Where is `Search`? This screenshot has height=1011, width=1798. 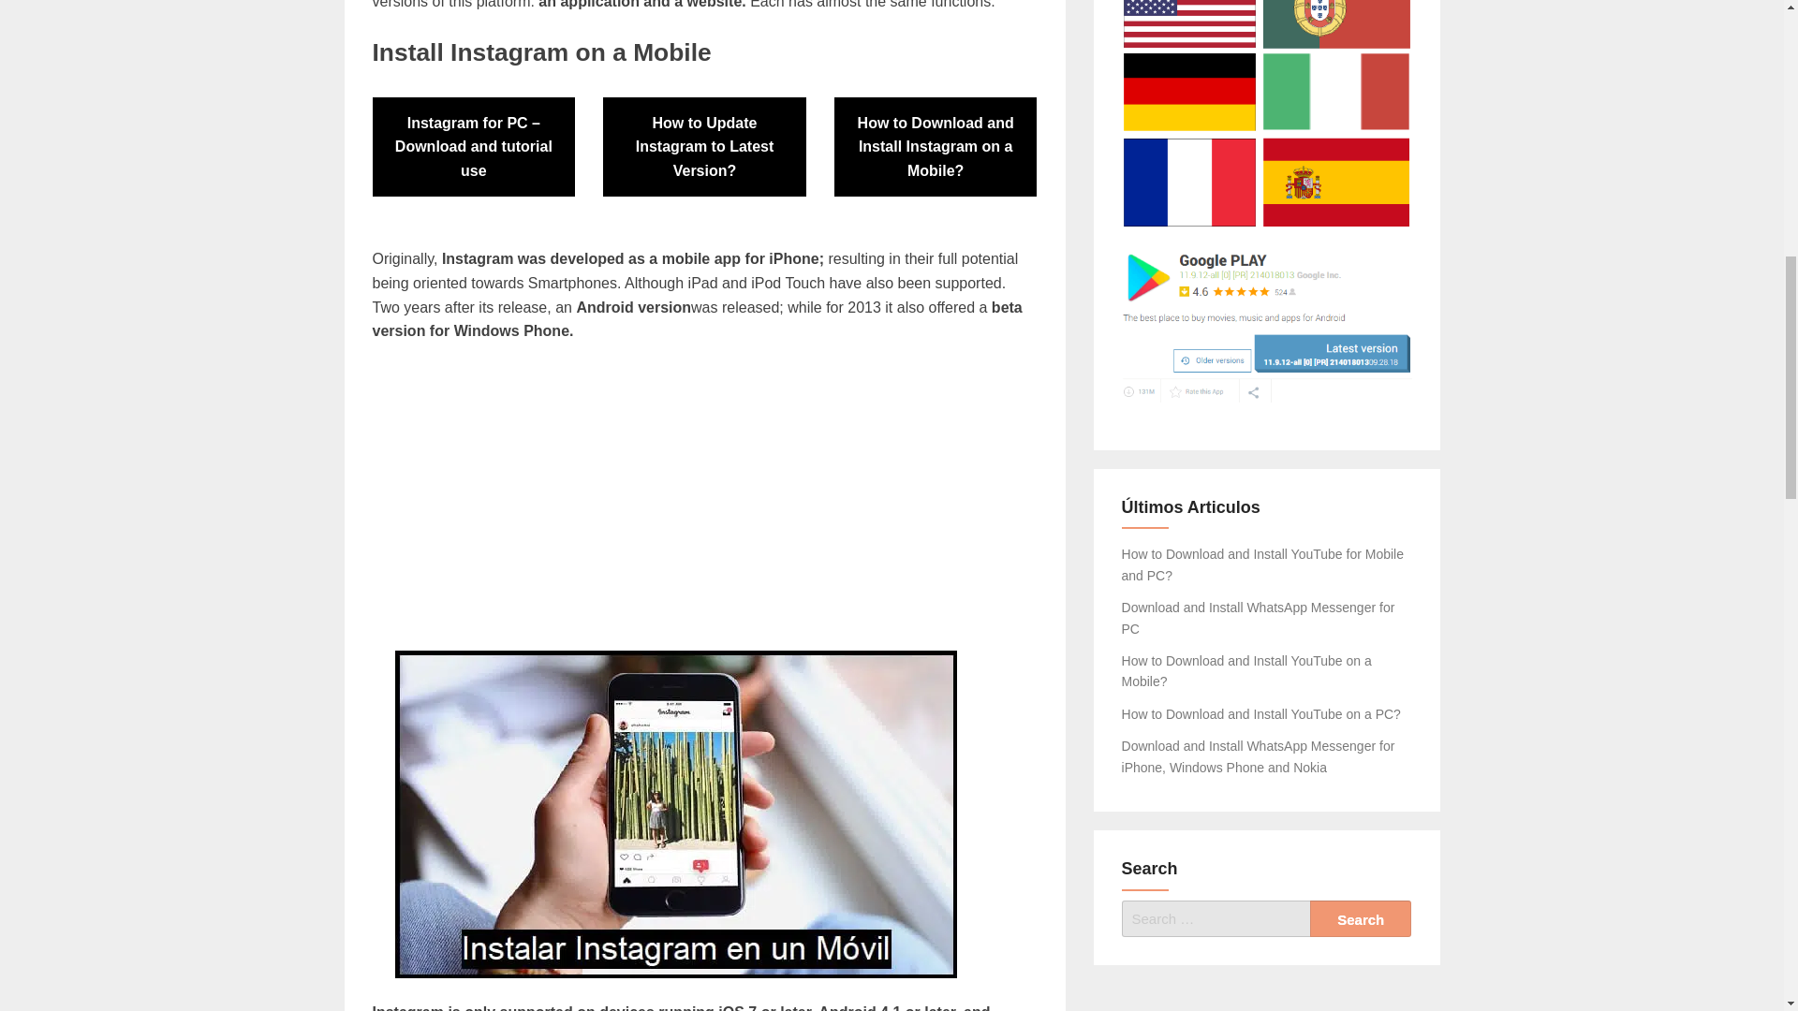
Search is located at coordinates (1361, 919).